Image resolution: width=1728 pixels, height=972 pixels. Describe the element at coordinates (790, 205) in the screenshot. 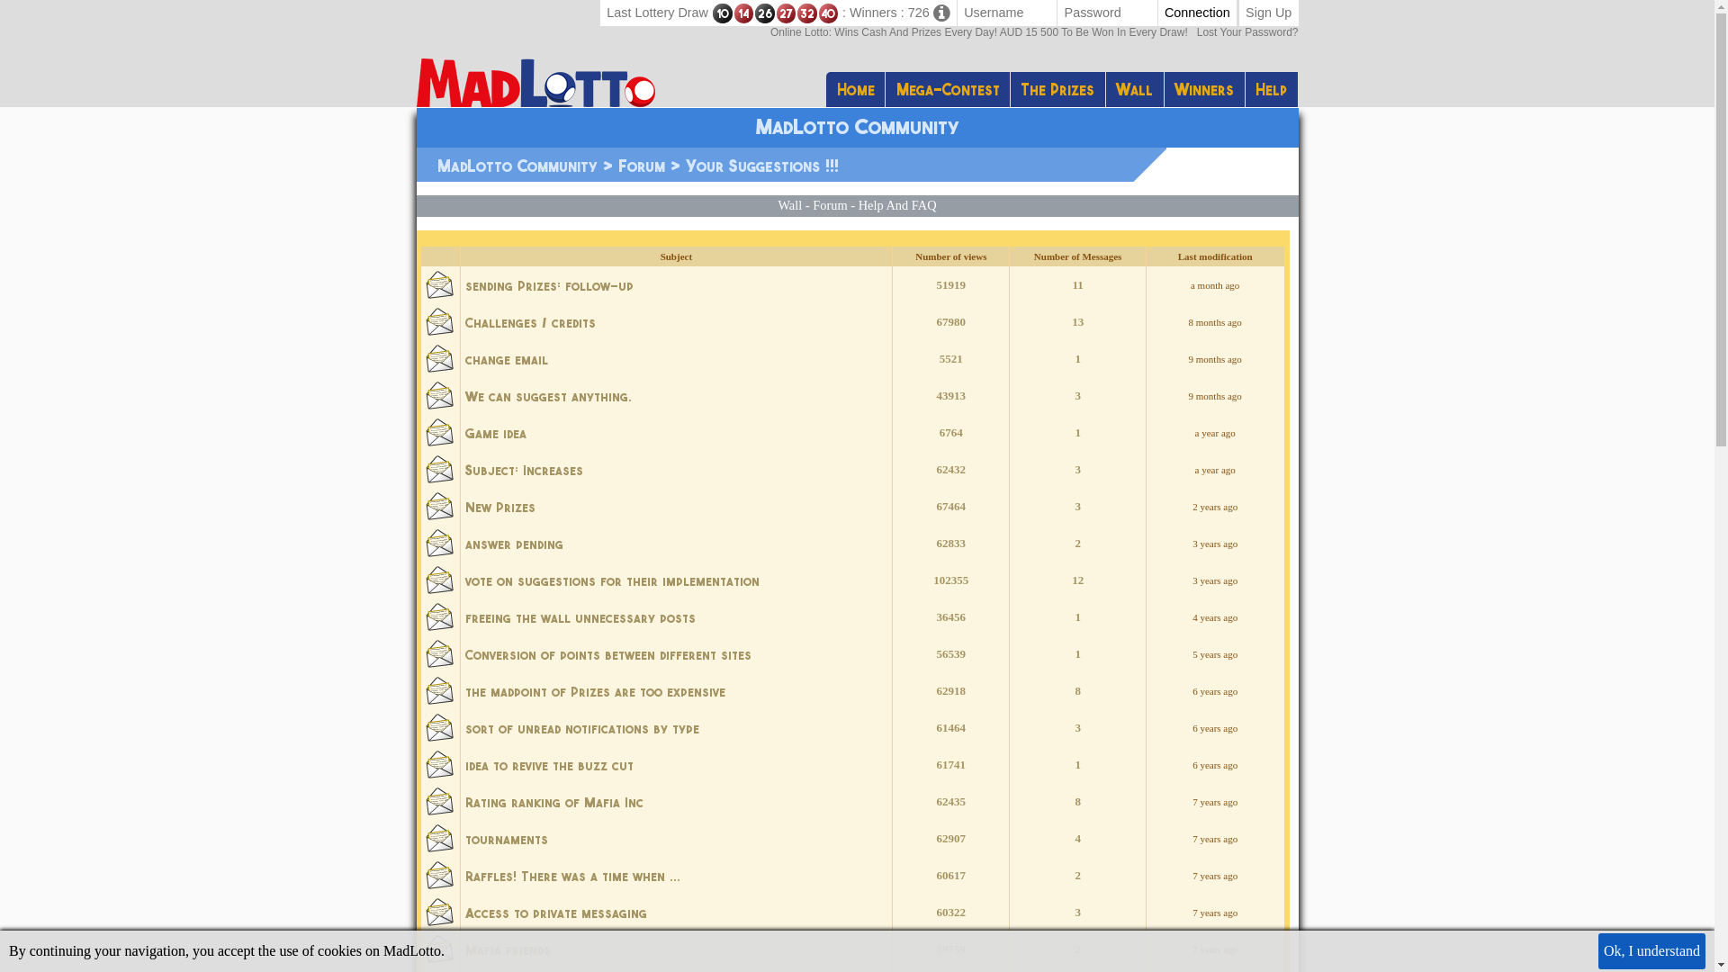

I see `Wall` at that location.